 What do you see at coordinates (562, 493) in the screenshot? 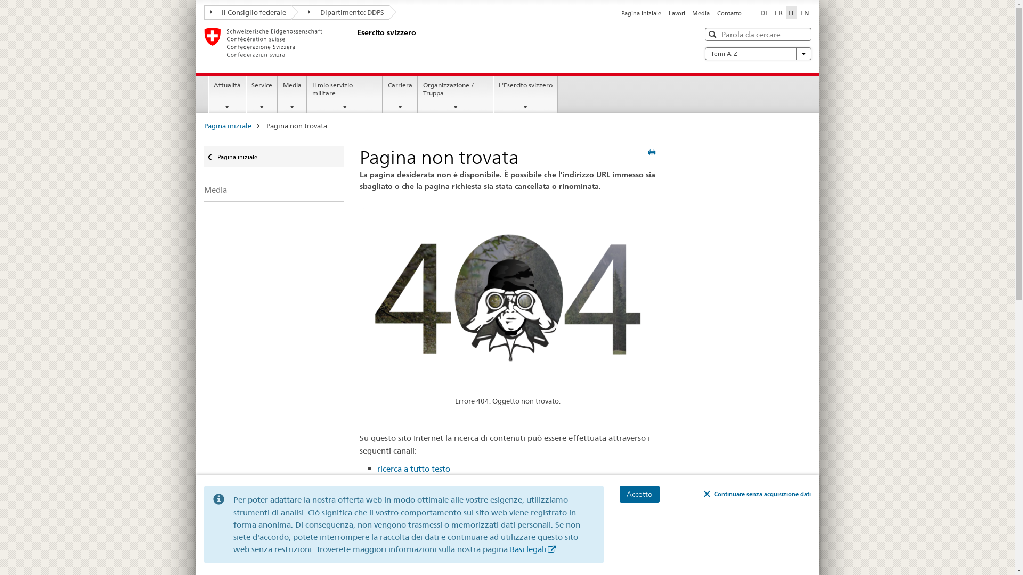
I see `modulo di contatto` at bounding box center [562, 493].